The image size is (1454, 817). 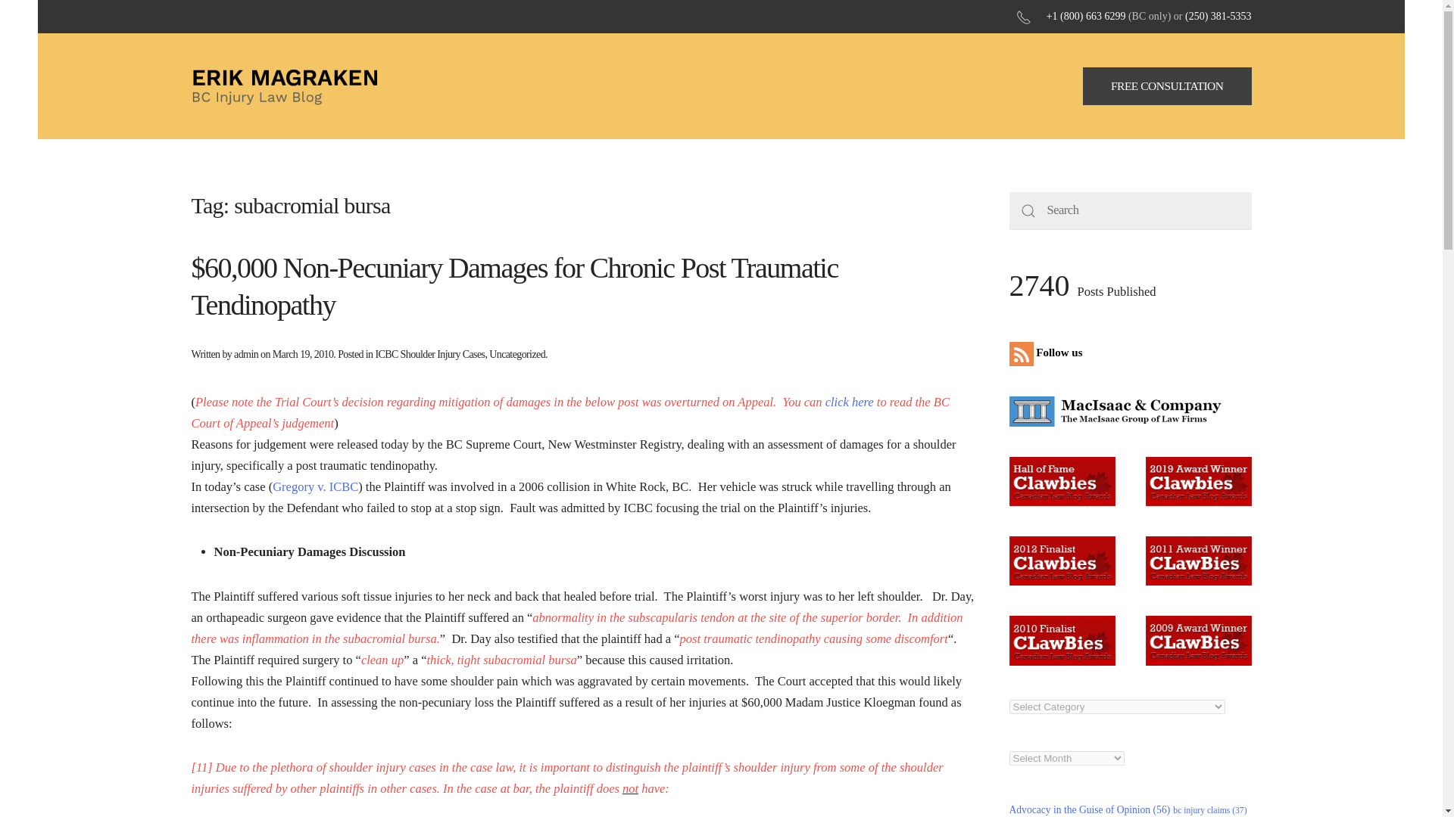 I want to click on Follow us, so click(x=1049, y=353).